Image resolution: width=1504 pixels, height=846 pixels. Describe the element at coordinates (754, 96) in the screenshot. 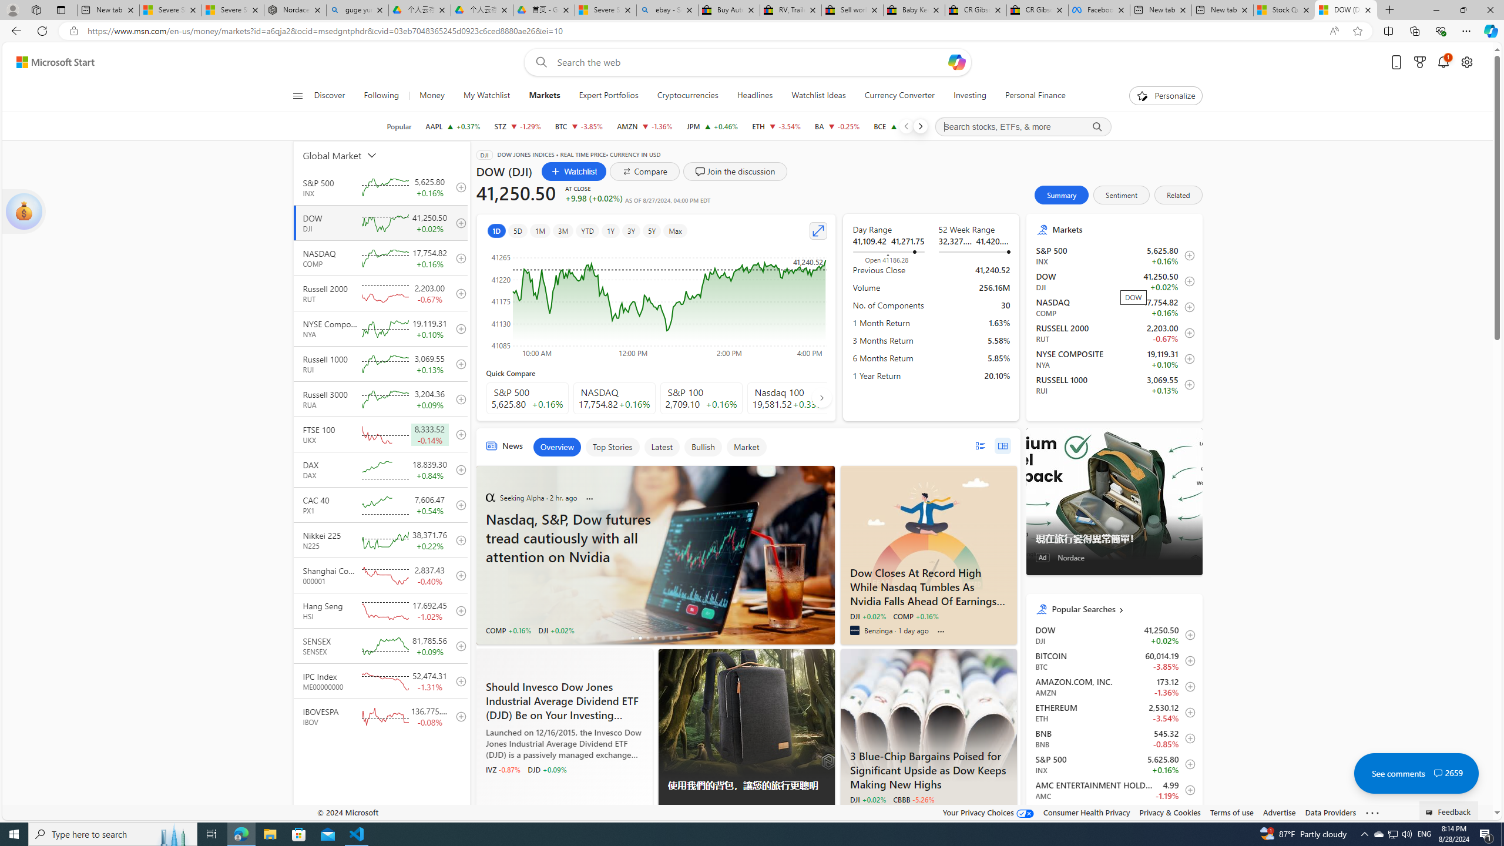

I see `Headlines` at that location.